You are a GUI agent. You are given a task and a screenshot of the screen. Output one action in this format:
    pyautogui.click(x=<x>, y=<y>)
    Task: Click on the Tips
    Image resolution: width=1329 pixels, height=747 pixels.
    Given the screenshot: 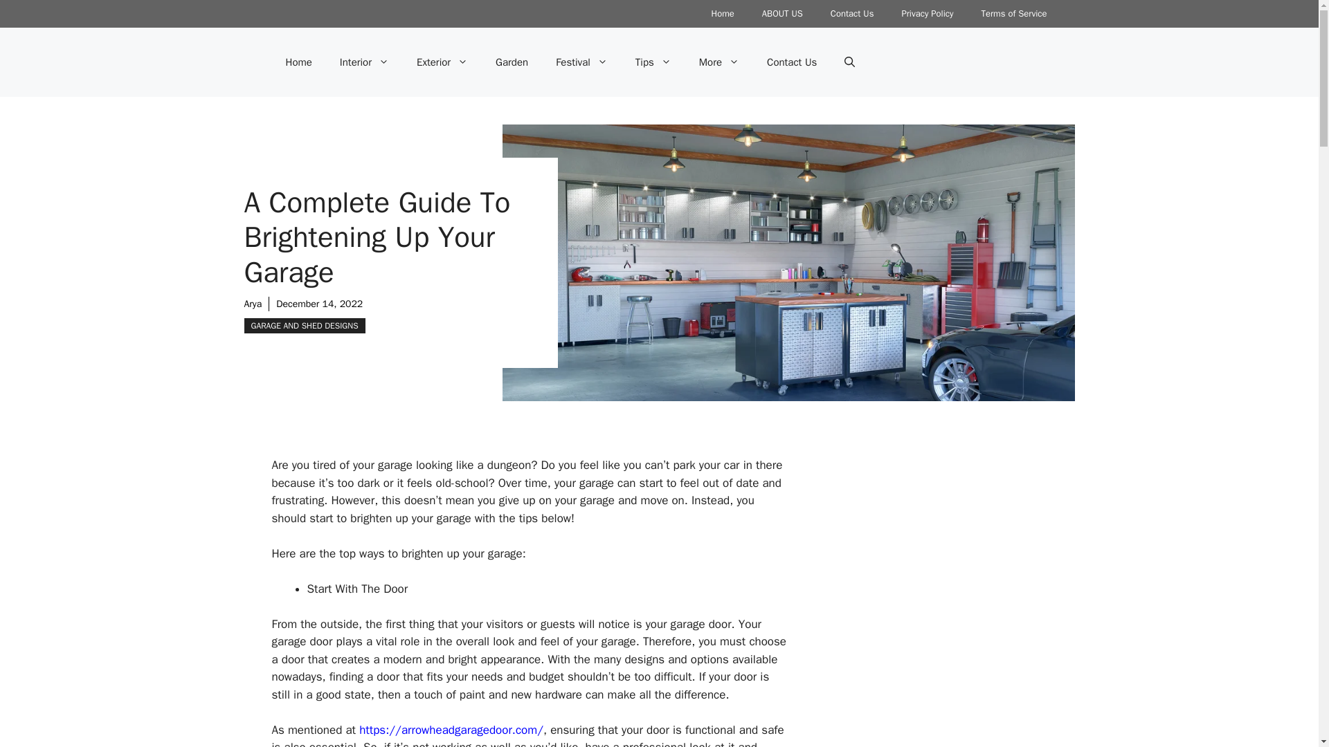 What is the action you would take?
    pyautogui.click(x=653, y=62)
    